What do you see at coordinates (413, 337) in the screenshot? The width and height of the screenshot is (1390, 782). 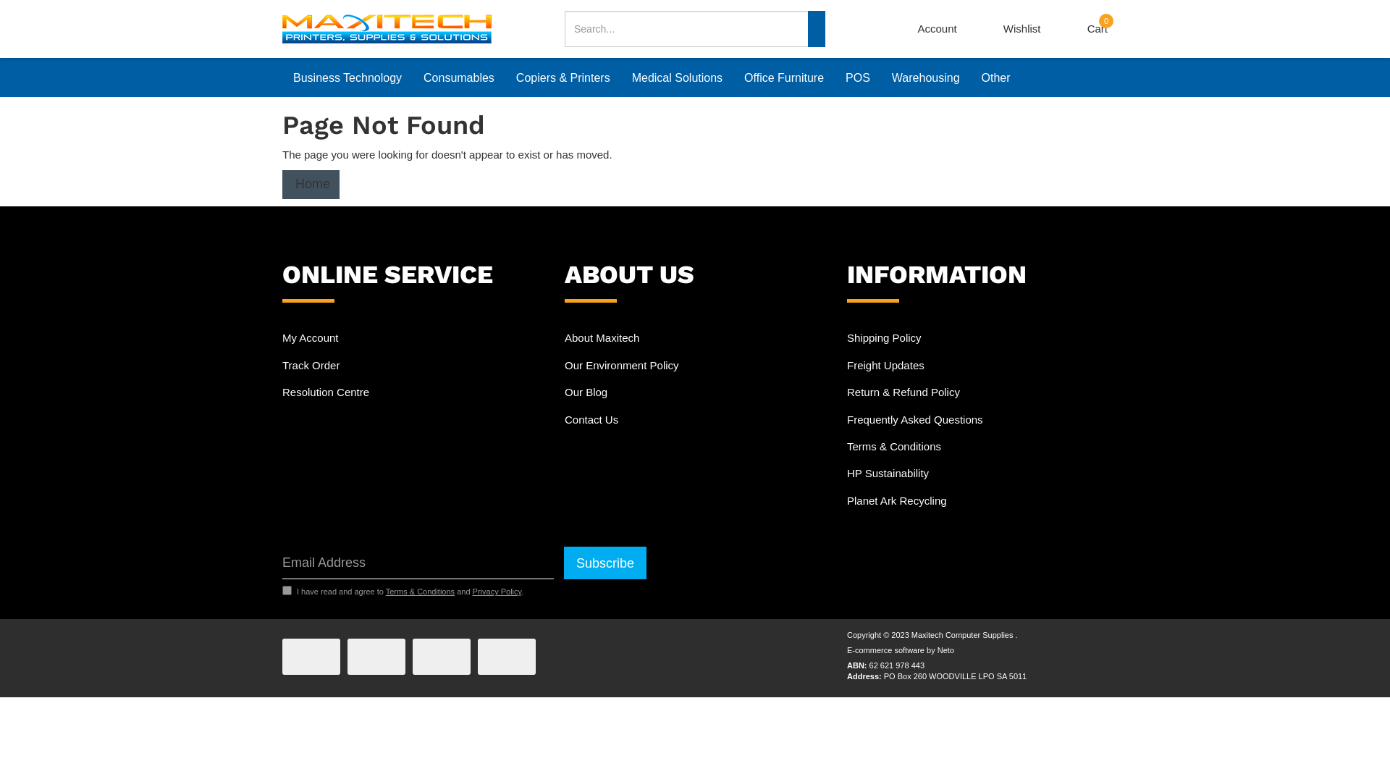 I see `My Account` at bounding box center [413, 337].